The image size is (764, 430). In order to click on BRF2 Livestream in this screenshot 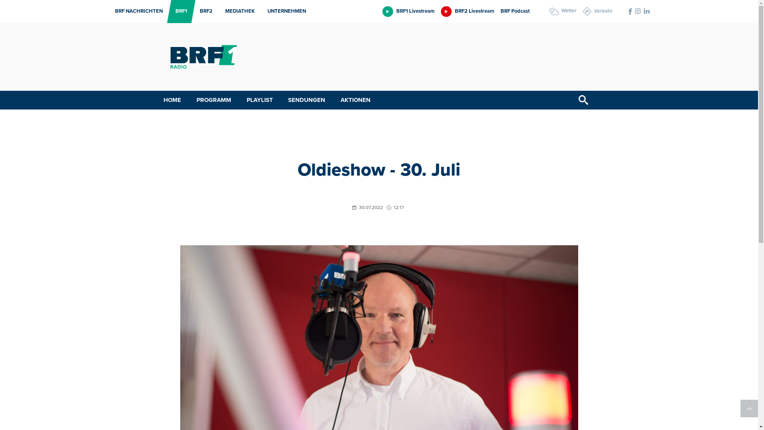, I will do `click(468, 11)`.